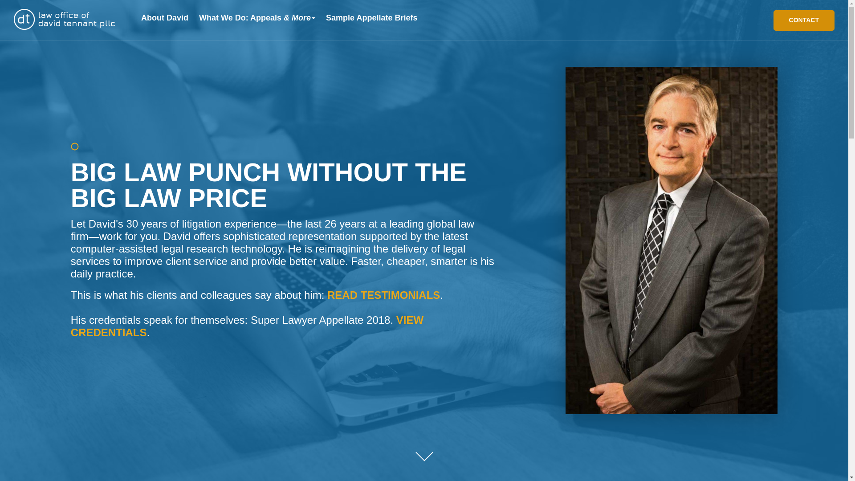 This screenshot has width=855, height=481. Describe the element at coordinates (247, 326) in the screenshot. I see `VIEW CREDENTIALS` at that location.